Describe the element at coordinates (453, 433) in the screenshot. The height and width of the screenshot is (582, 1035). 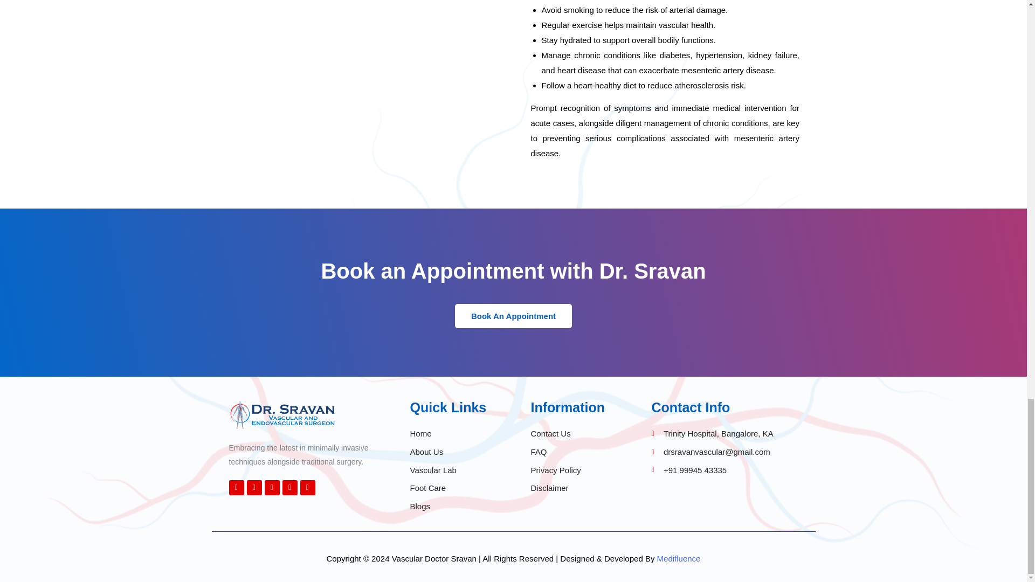
I see `Home` at that location.